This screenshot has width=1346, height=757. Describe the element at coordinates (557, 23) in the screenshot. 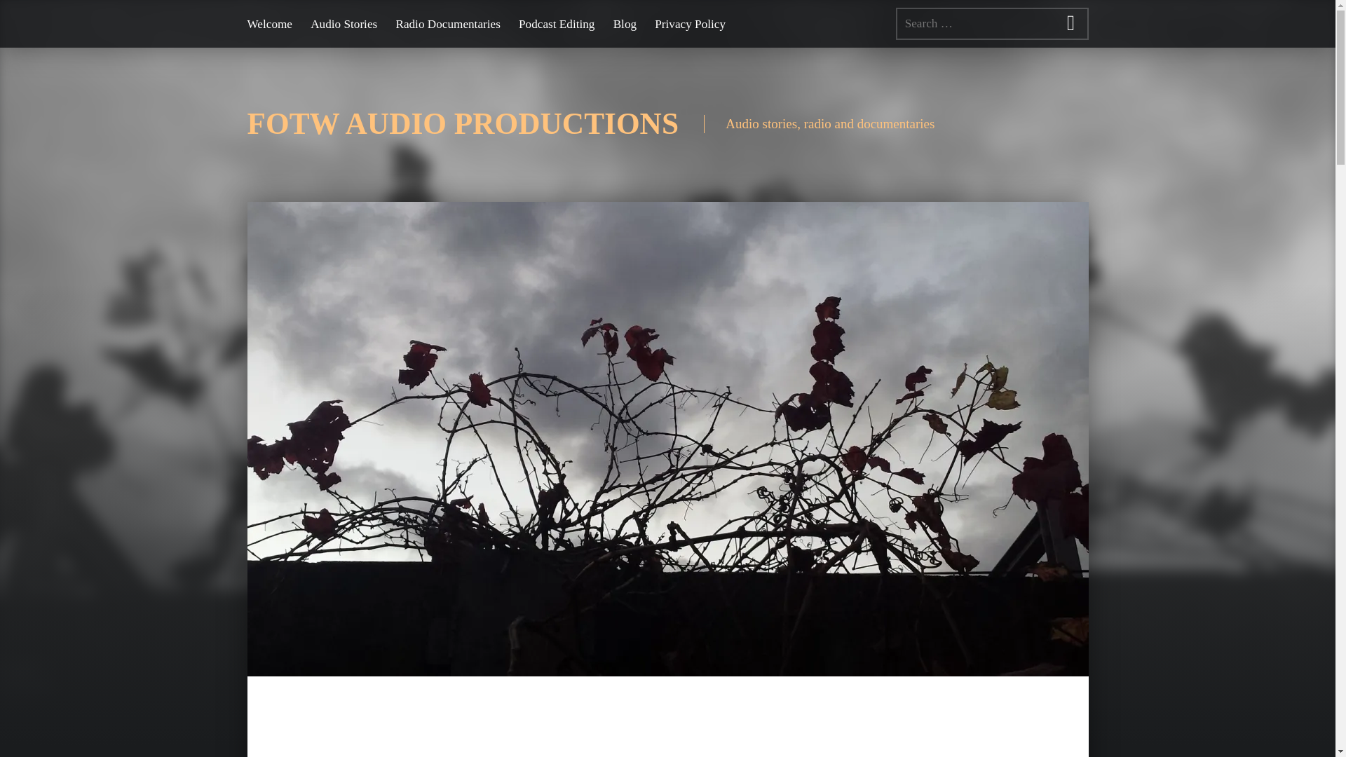

I see `Podcast Editing` at that location.